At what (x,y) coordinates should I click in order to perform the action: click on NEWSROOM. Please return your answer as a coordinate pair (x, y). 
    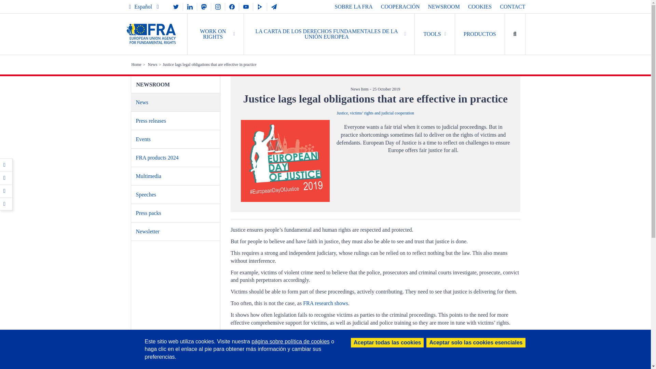
    Looking at the image, I should click on (444, 6).